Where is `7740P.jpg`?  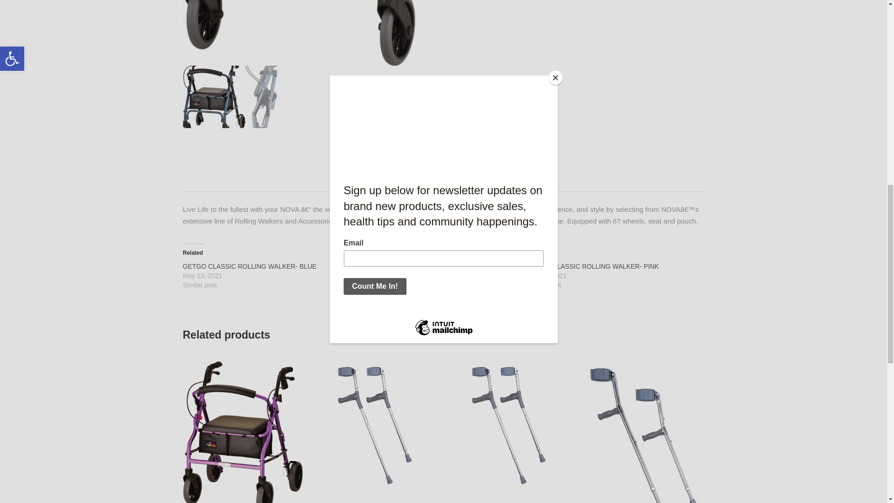
7740P.jpg is located at coordinates (510, 425).